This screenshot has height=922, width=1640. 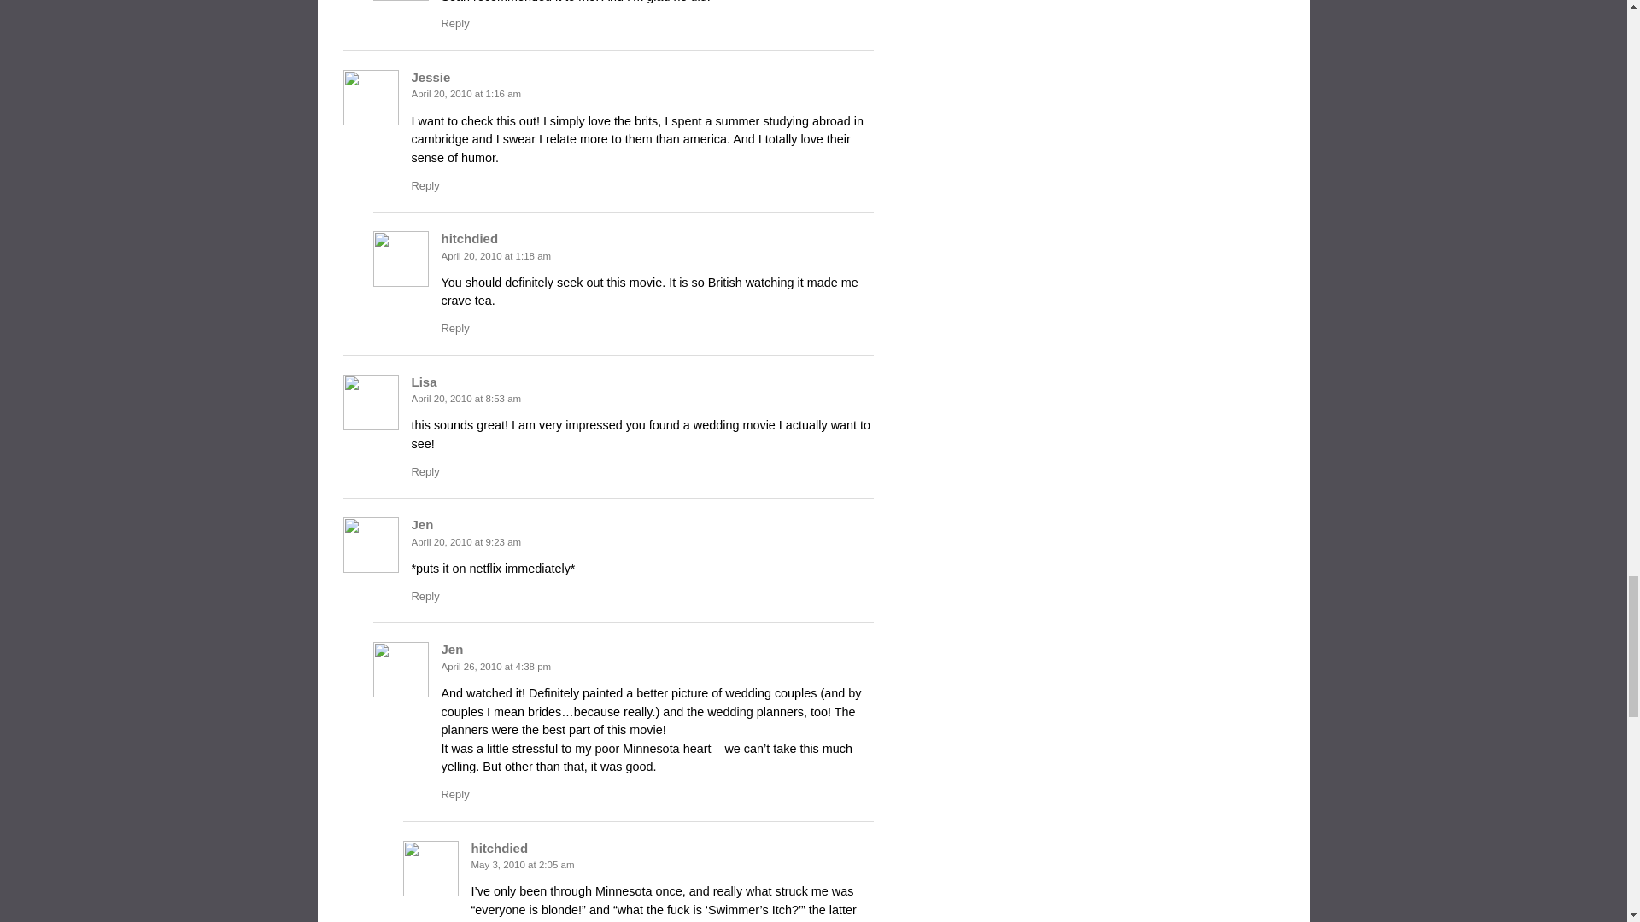 What do you see at coordinates (454, 328) in the screenshot?
I see `Reply` at bounding box center [454, 328].